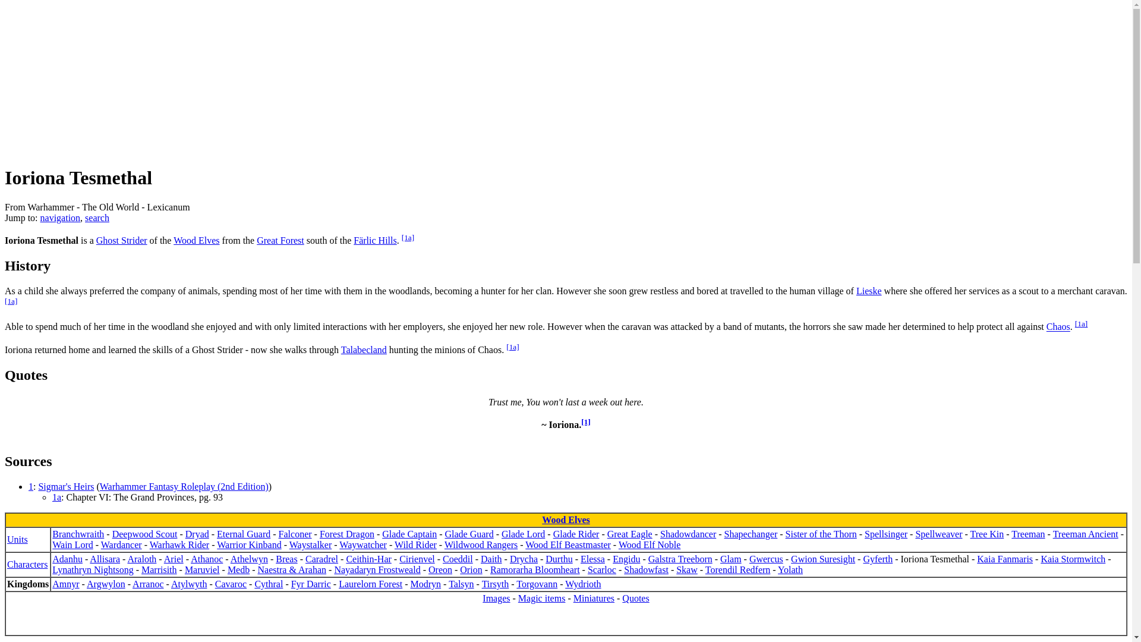 This screenshot has height=642, width=1141. What do you see at coordinates (688, 534) in the screenshot?
I see `Shadowdancer` at bounding box center [688, 534].